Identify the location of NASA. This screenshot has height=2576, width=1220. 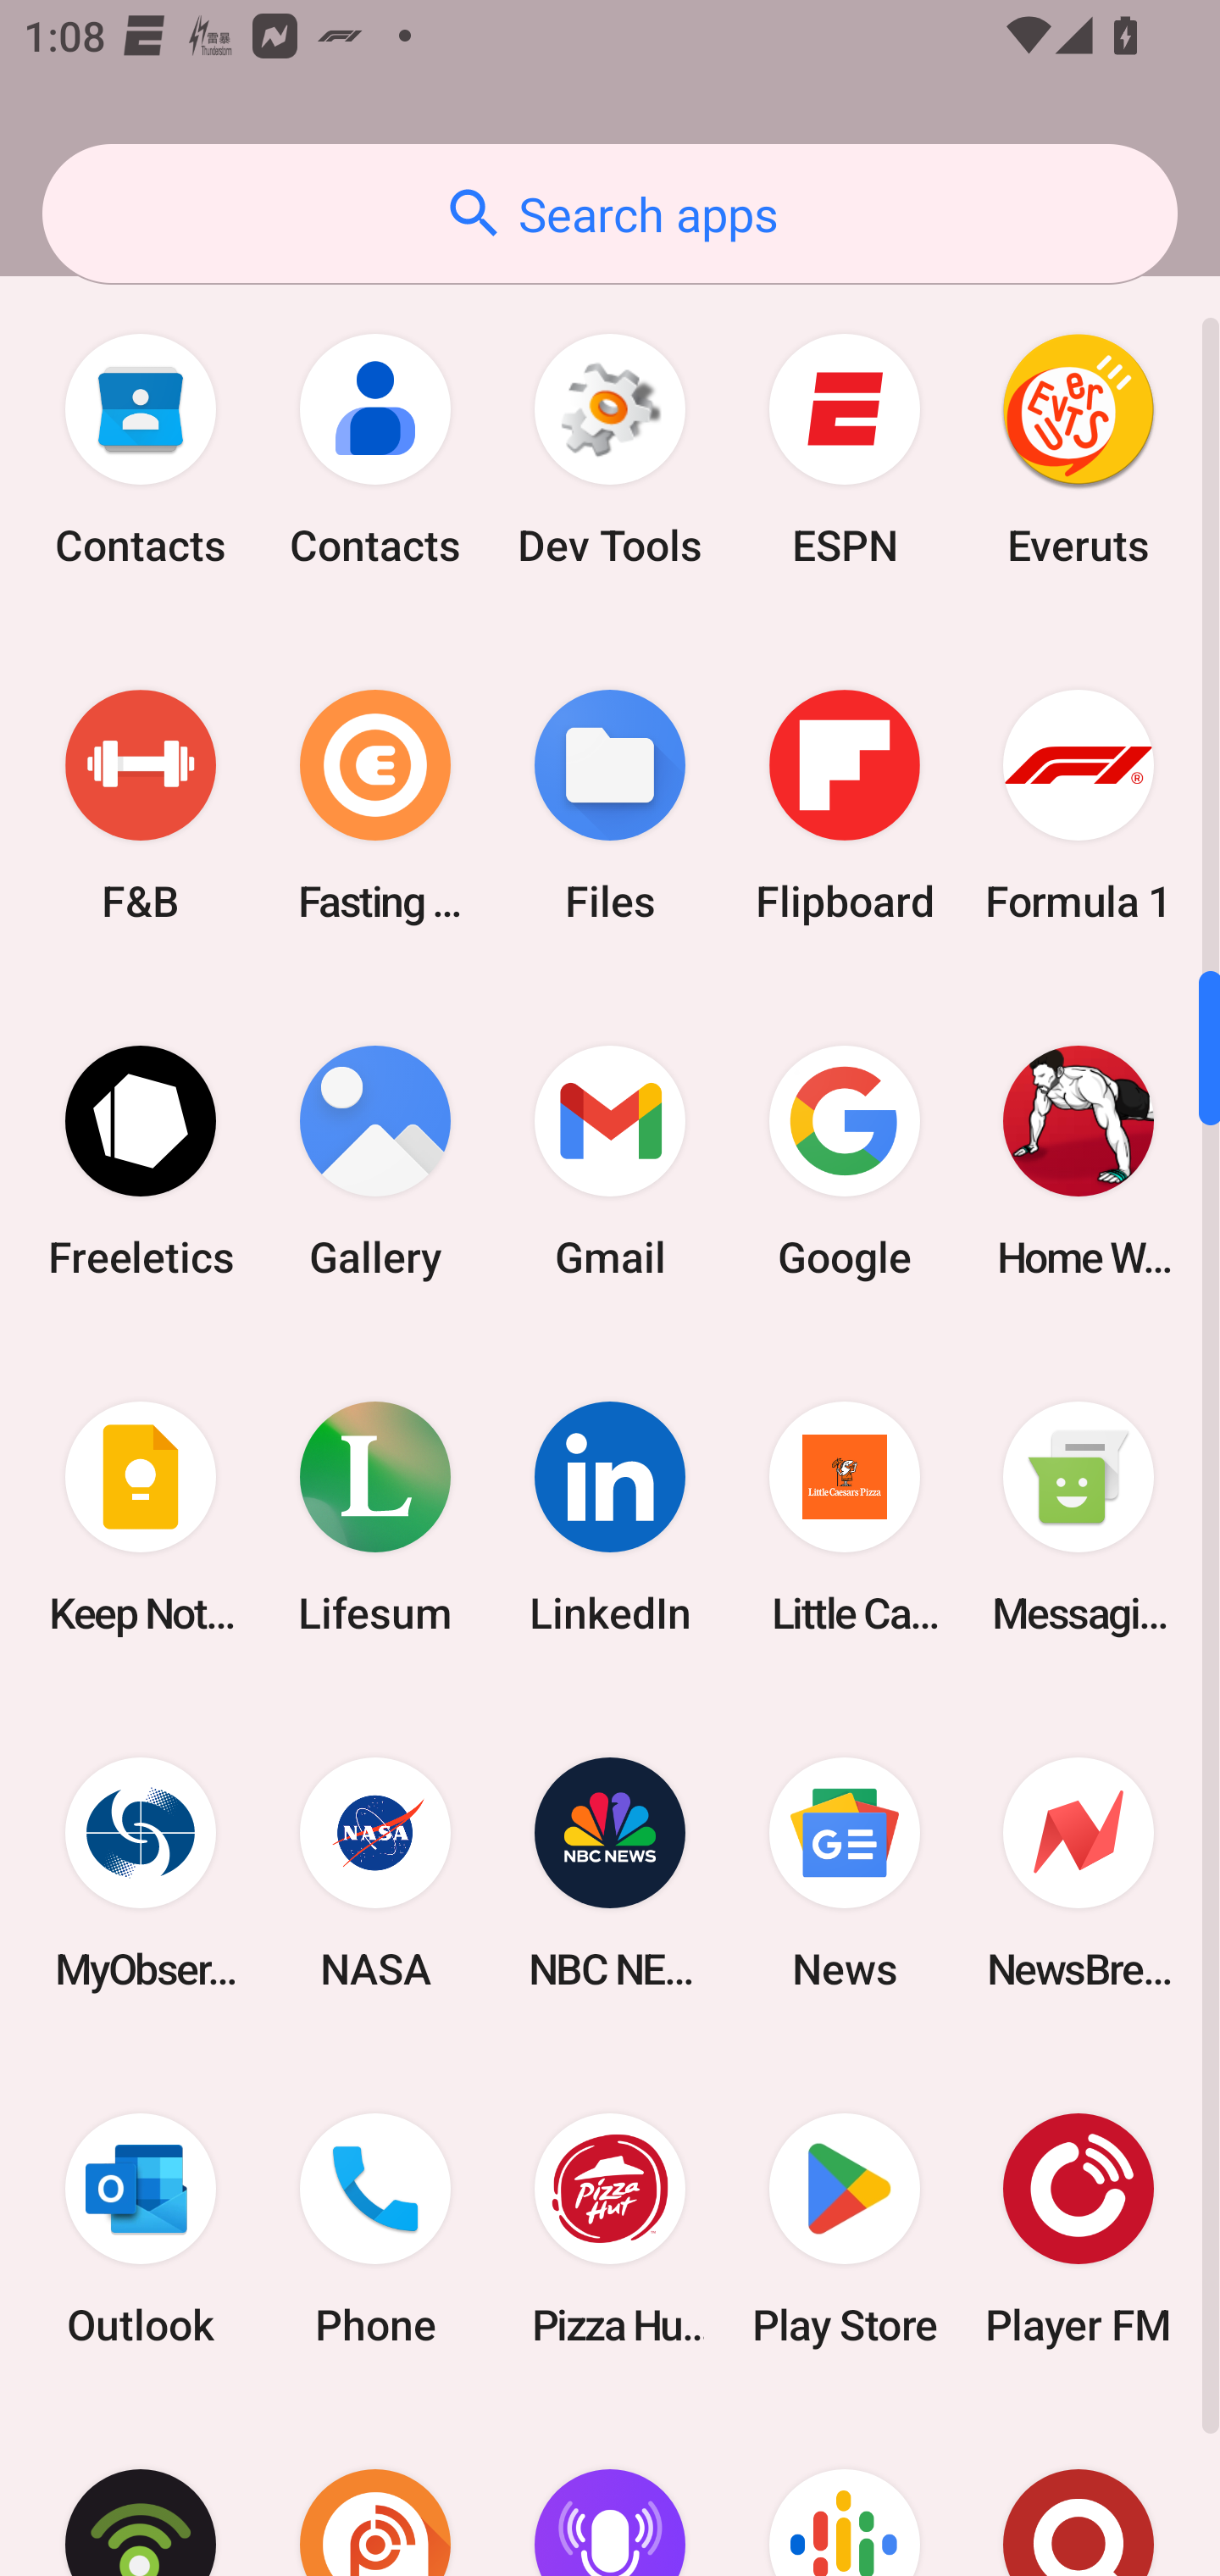
(375, 1873).